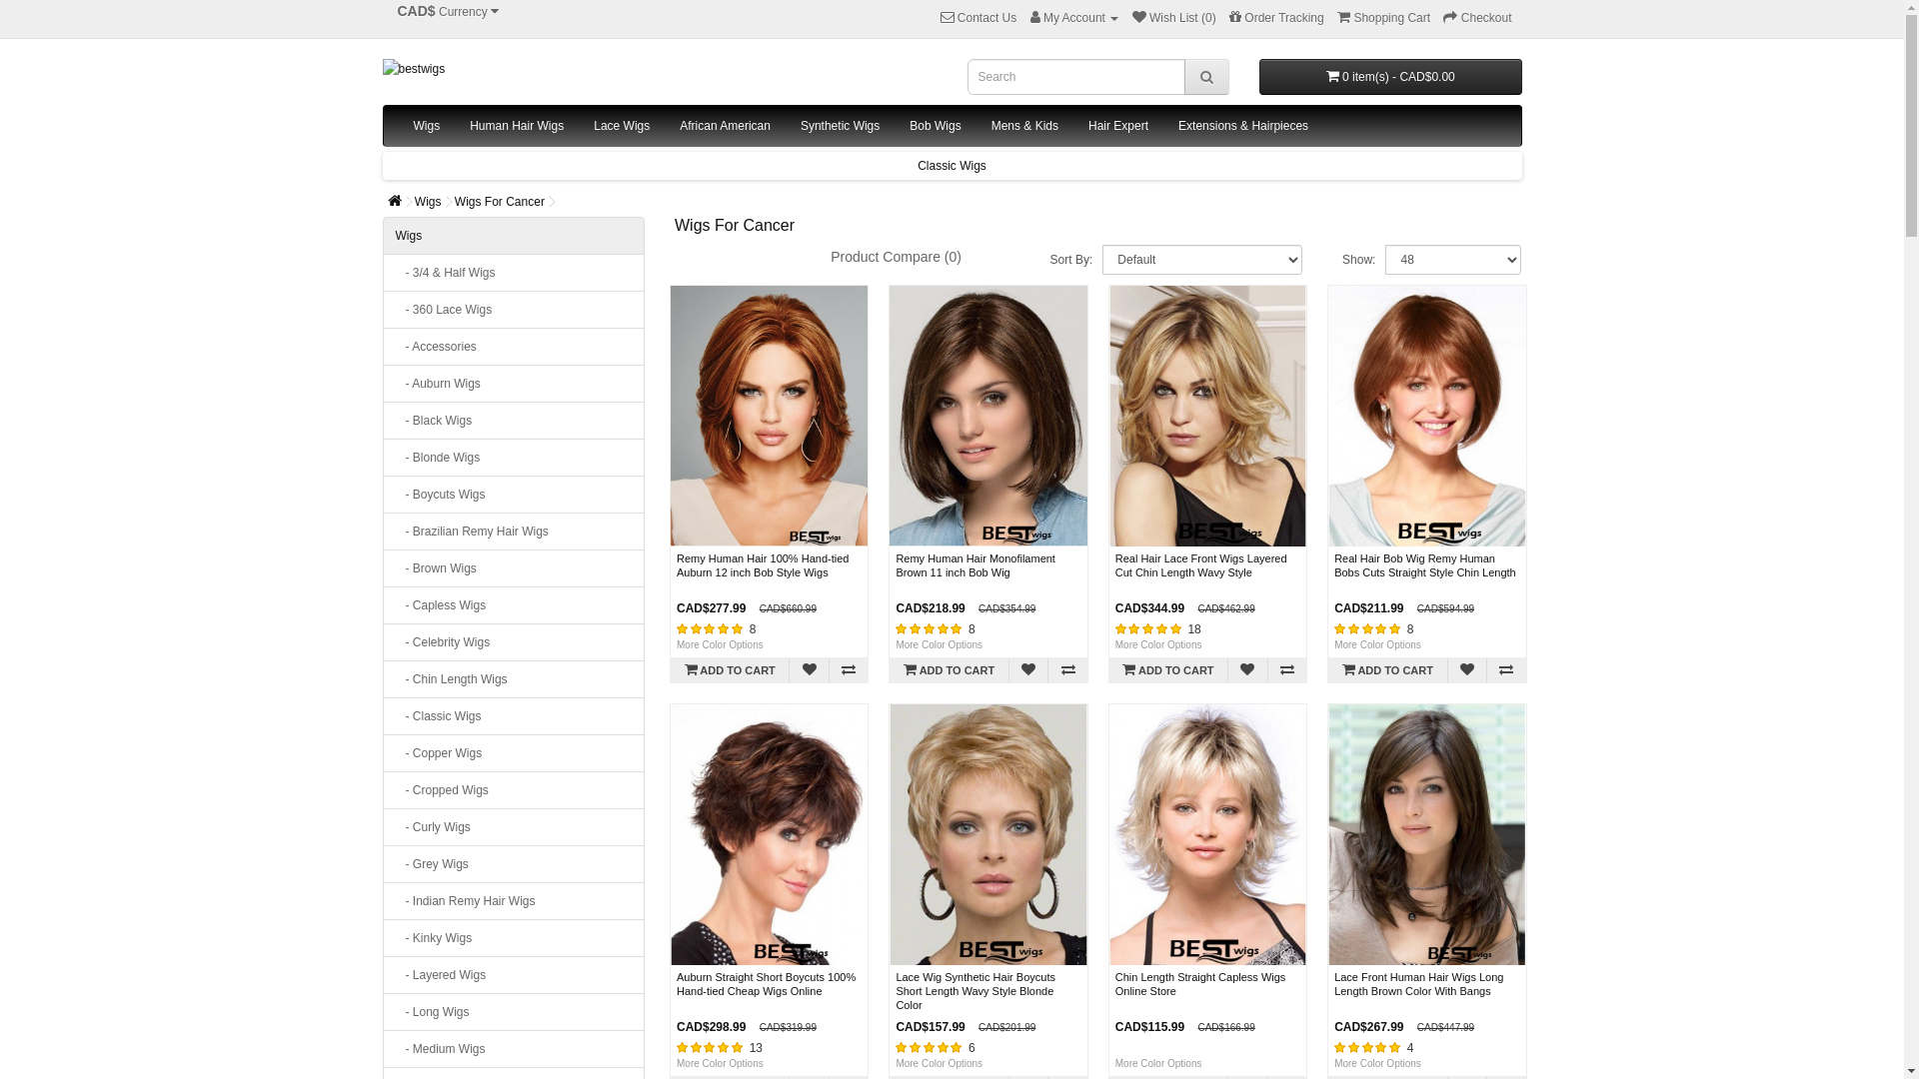  I want to click on ADD TO CART, so click(1168, 670).